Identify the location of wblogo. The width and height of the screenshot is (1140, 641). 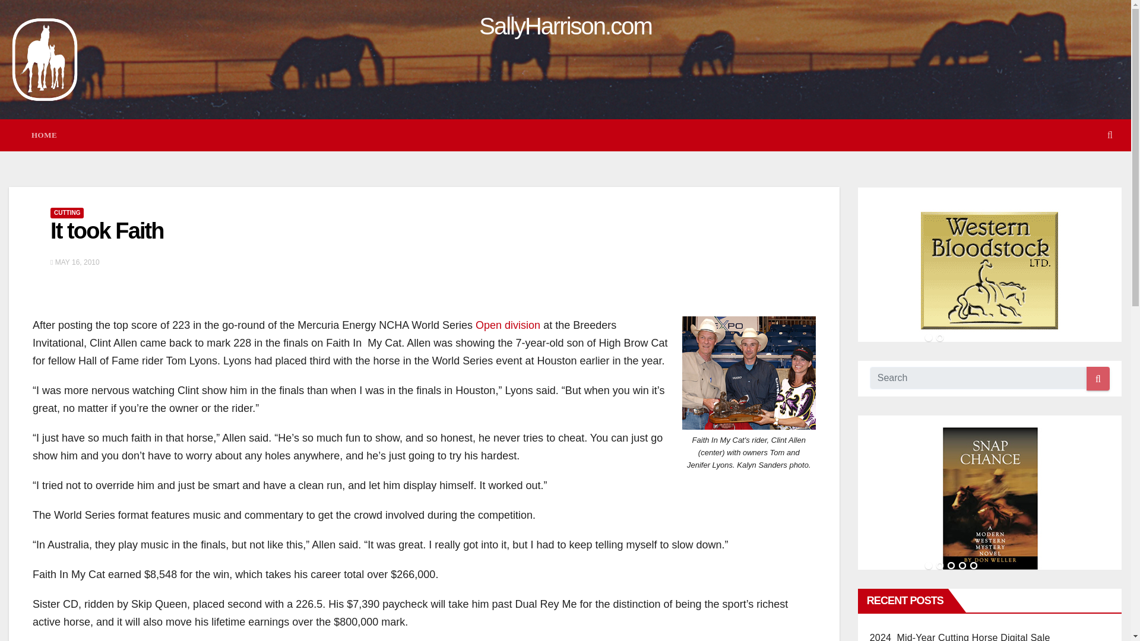
(990, 270).